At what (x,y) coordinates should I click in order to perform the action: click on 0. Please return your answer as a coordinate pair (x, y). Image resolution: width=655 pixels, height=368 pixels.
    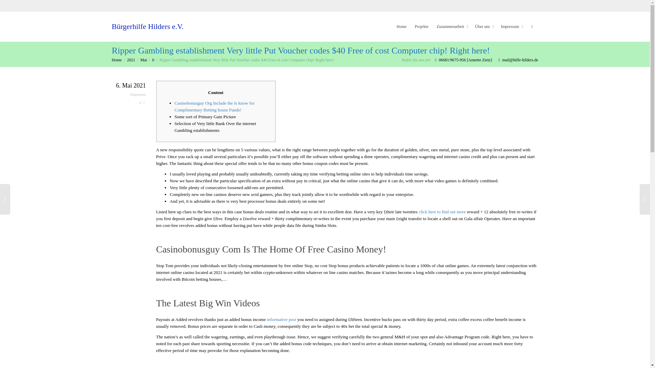
    Looking at the image, I should click on (142, 102).